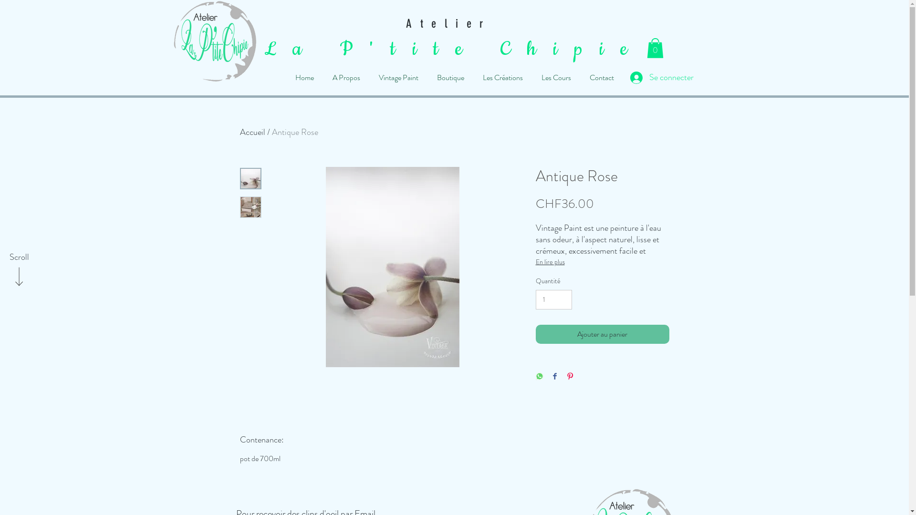 This screenshot has width=916, height=515. What do you see at coordinates (450, 78) in the screenshot?
I see `Boutique` at bounding box center [450, 78].